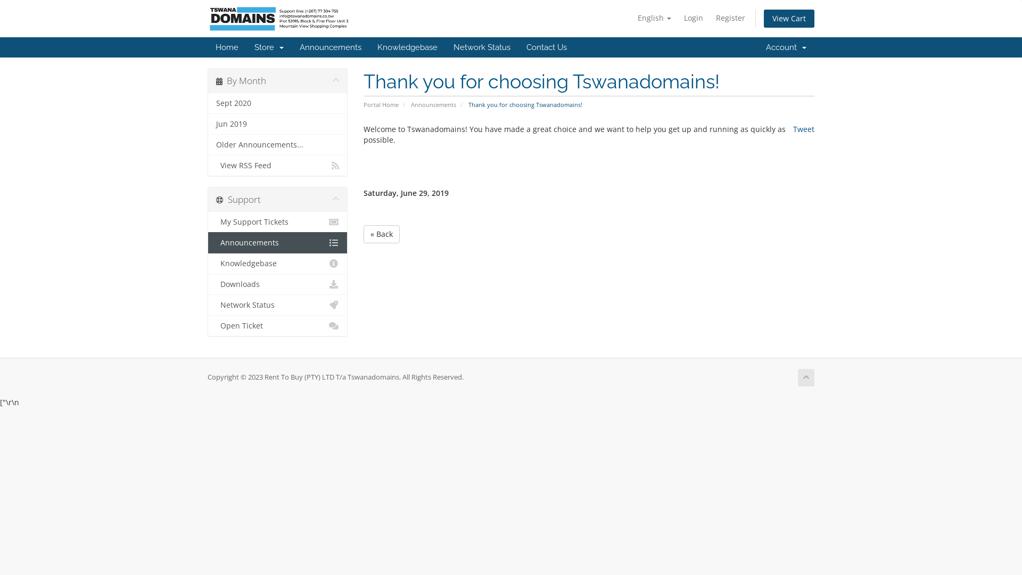 The height and width of the screenshot is (575, 1022). Describe the element at coordinates (278, 223) in the screenshot. I see `  My Support Tickets` at that location.